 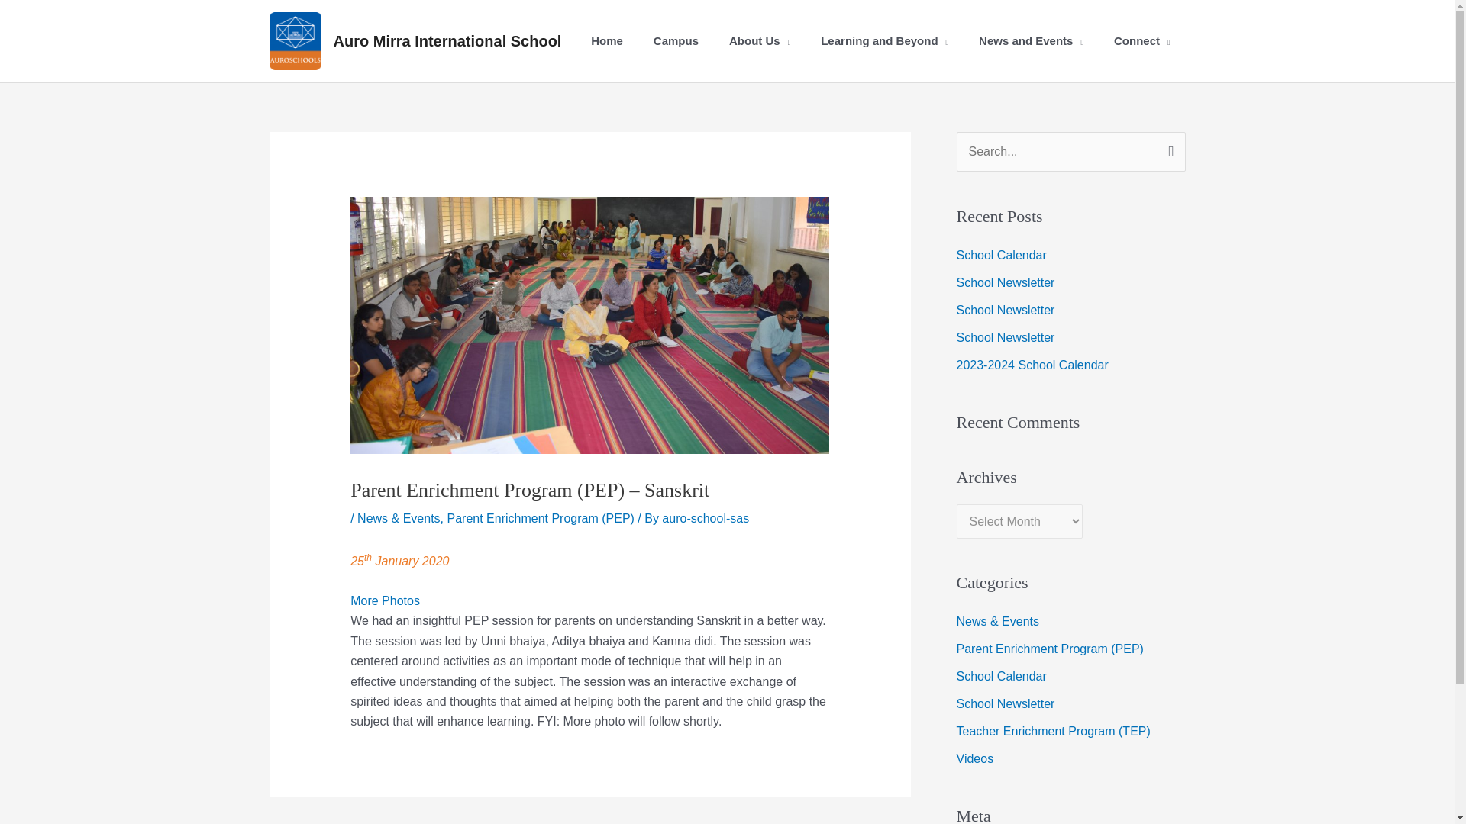 What do you see at coordinates (385, 600) in the screenshot?
I see `More Photos` at bounding box center [385, 600].